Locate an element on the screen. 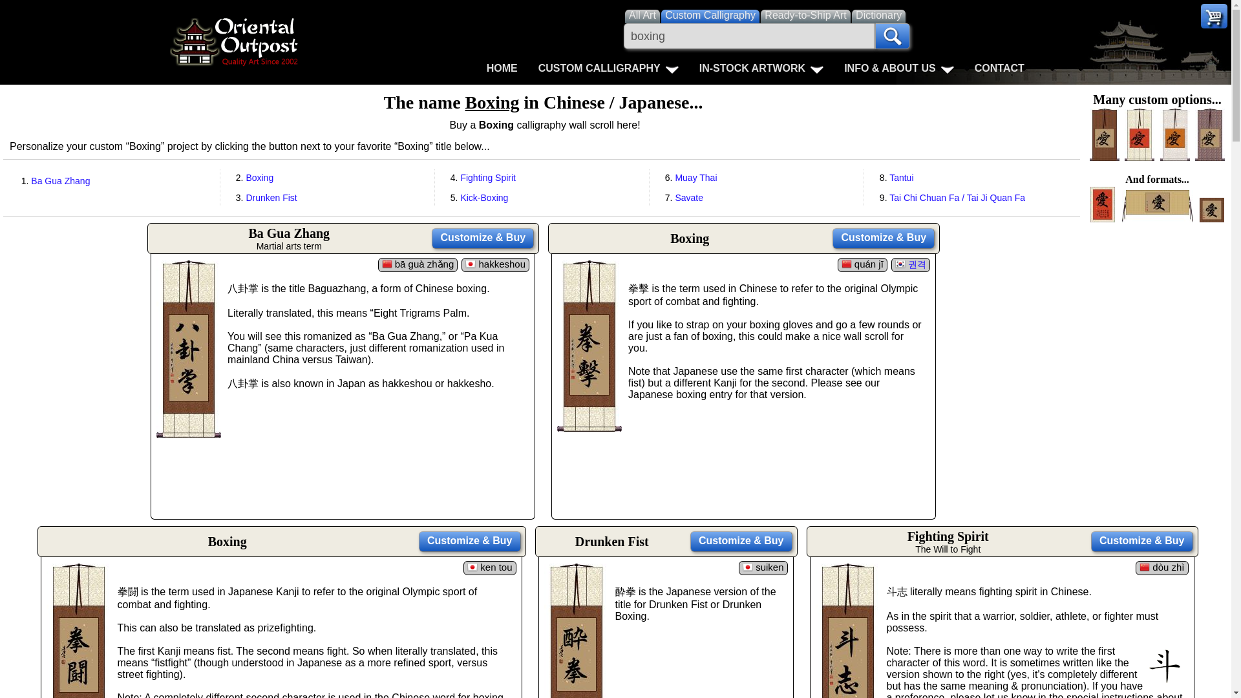 The image size is (1241, 698). Click to Open is located at coordinates (608, 69).